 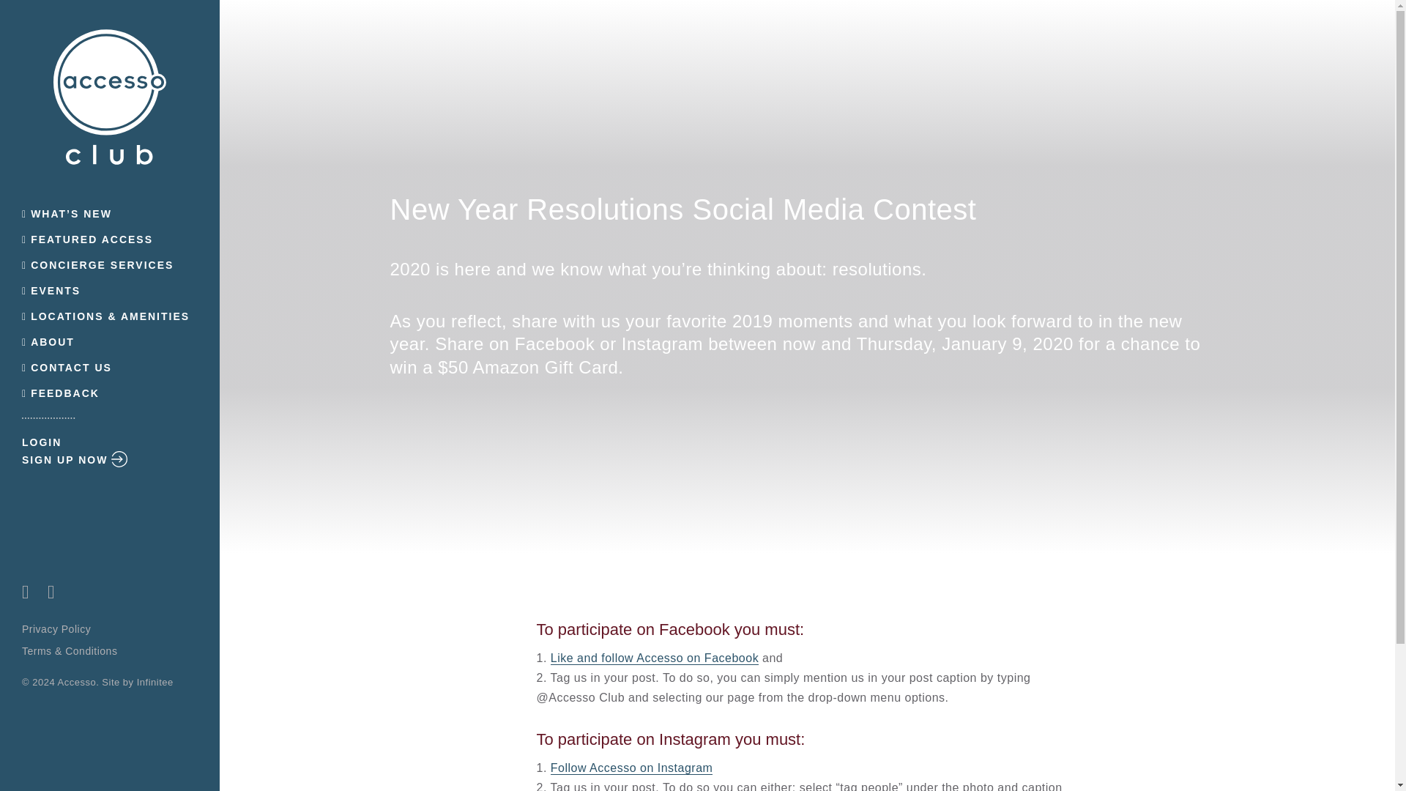 What do you see at coordinates (631, 768) in the screenshot?
I see `Follow Accesso on Instagram` at bounding box center [631, 768].